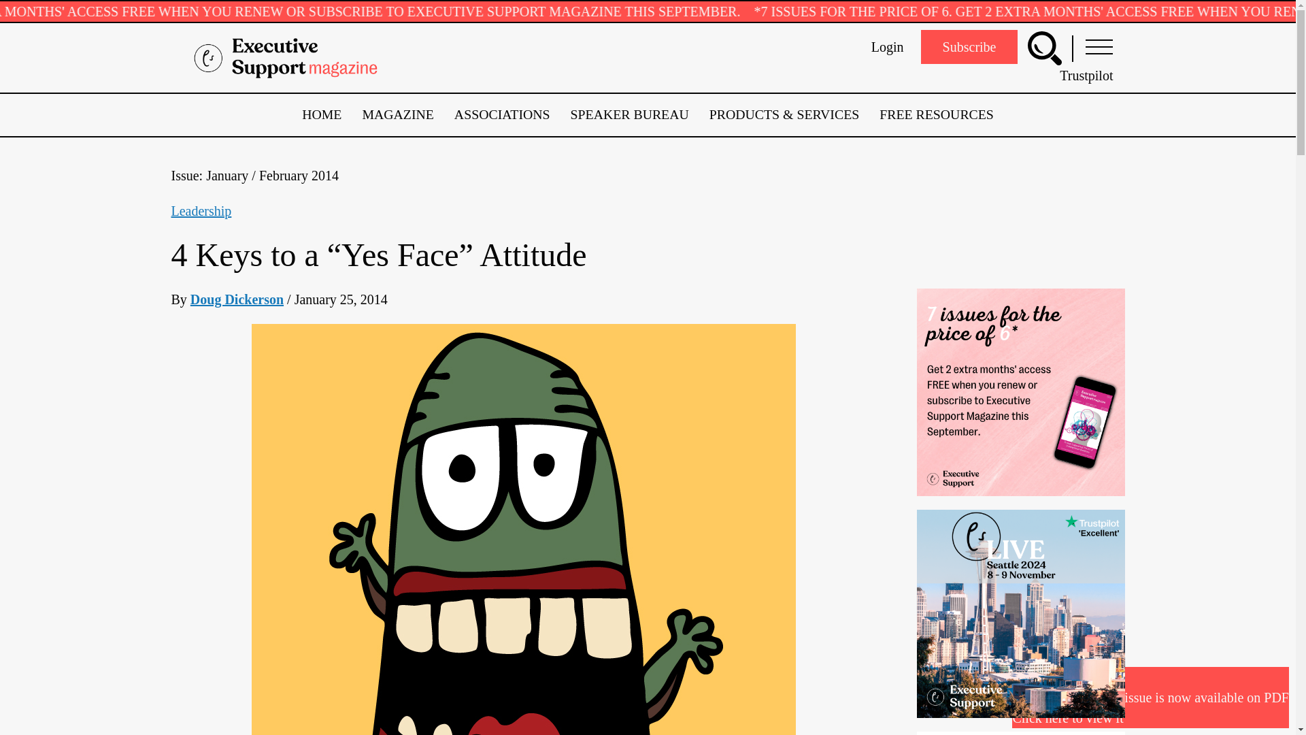  I want to click on Posts by Doug Dickerson, so click(237, 299).